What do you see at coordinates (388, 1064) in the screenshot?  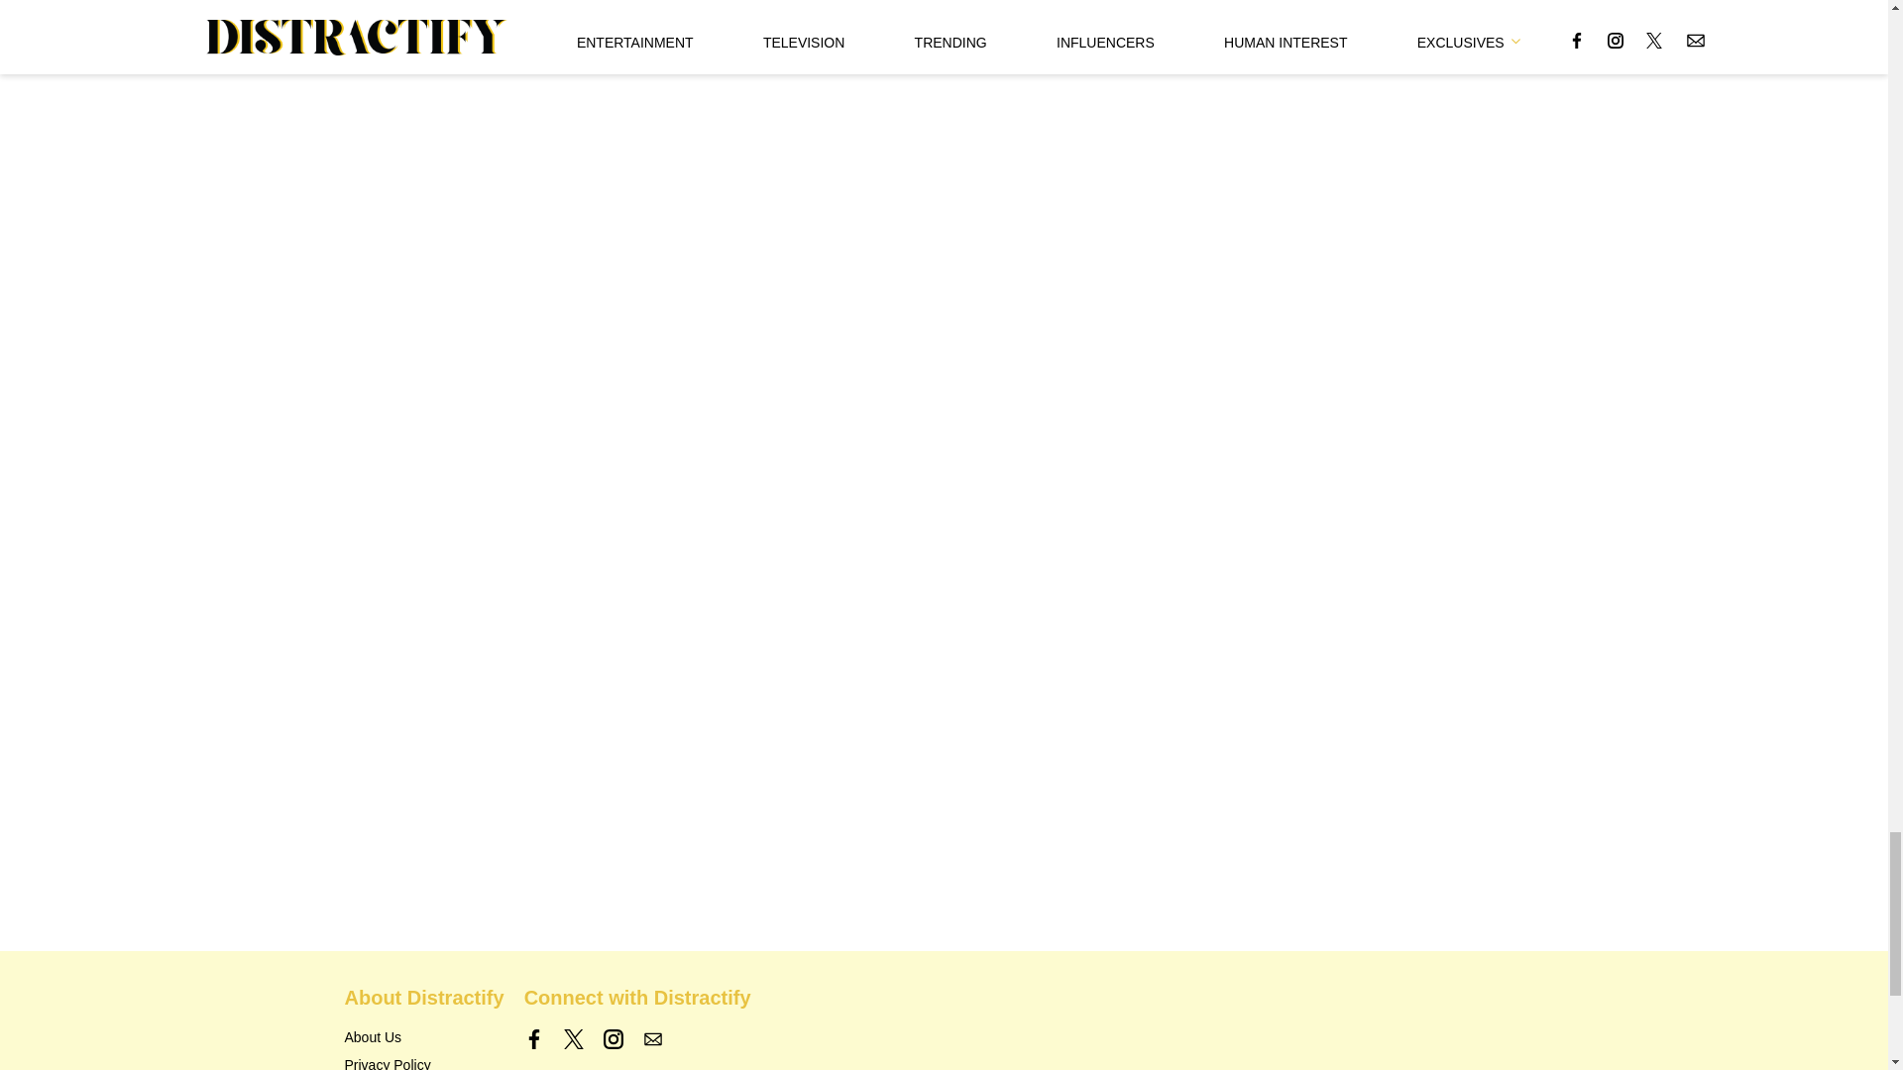 I see `Privacy Policy` at bounding box center [388, 1064].